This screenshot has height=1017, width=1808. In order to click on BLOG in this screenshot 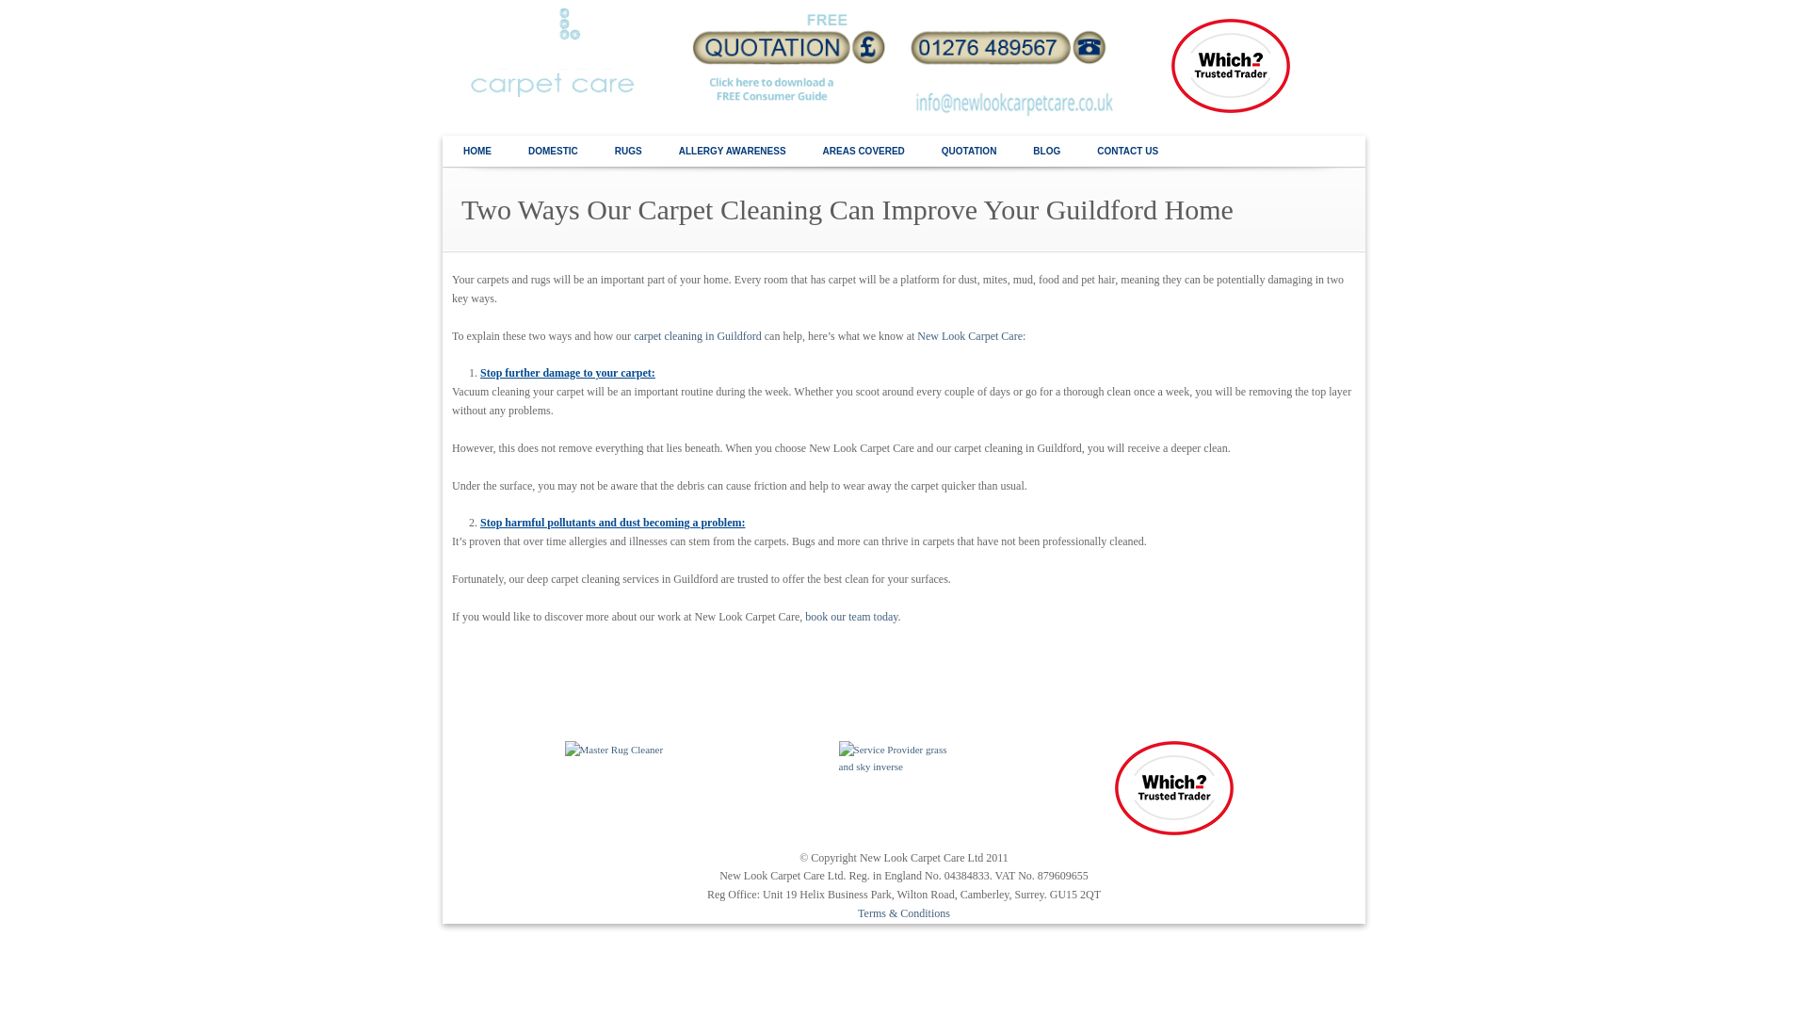, I will do `click(1045, 152)`.